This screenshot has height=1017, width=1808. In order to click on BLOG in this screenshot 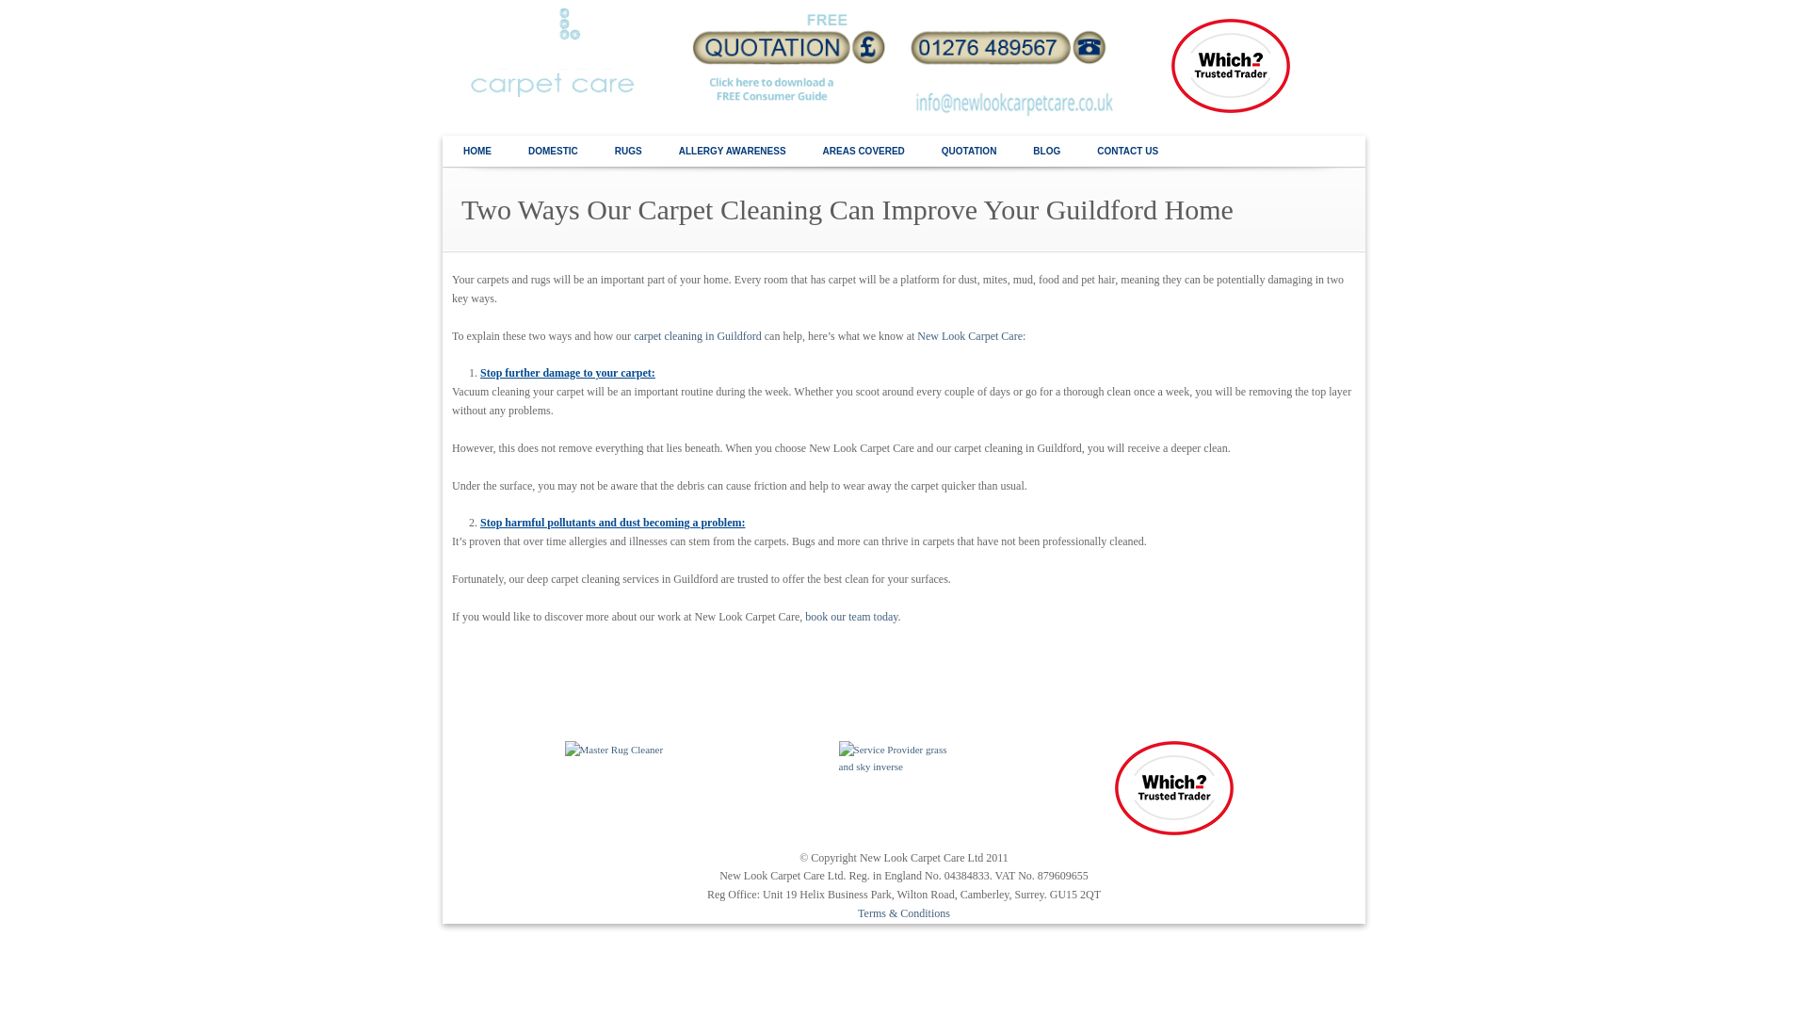, I will do `click(1045, 152)`.